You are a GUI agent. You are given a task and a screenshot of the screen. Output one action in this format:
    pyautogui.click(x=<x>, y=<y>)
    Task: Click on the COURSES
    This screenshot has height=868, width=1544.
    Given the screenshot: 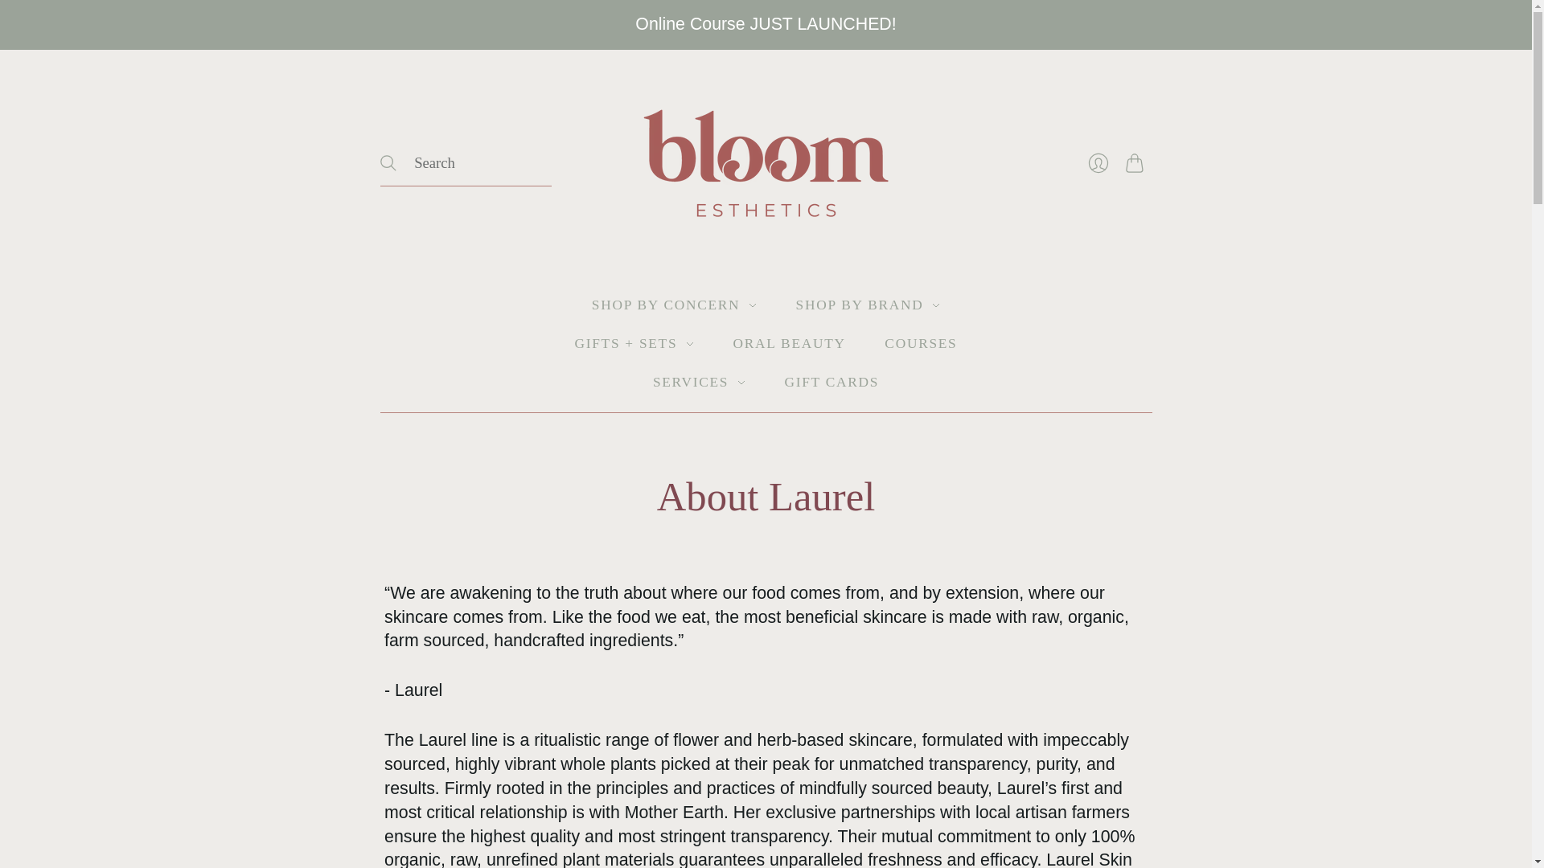 What is the action you would take?
    pyautogui.click(x=921, y=344)
    